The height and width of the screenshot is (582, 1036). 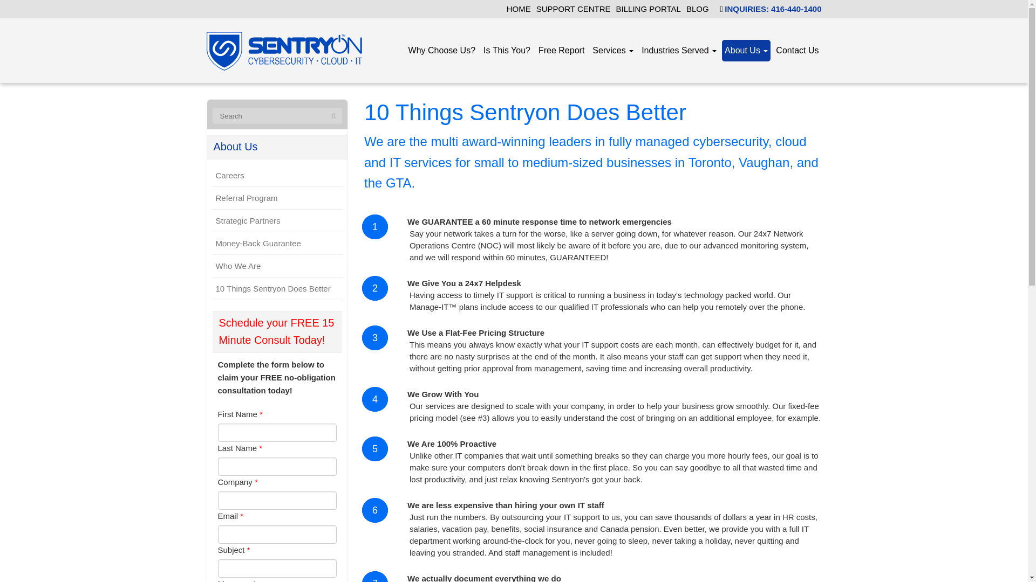 What do you see at coordinates (442, 51) in the screenshot?
I see `Why Choose Us?` at bounding box center [442, 51].